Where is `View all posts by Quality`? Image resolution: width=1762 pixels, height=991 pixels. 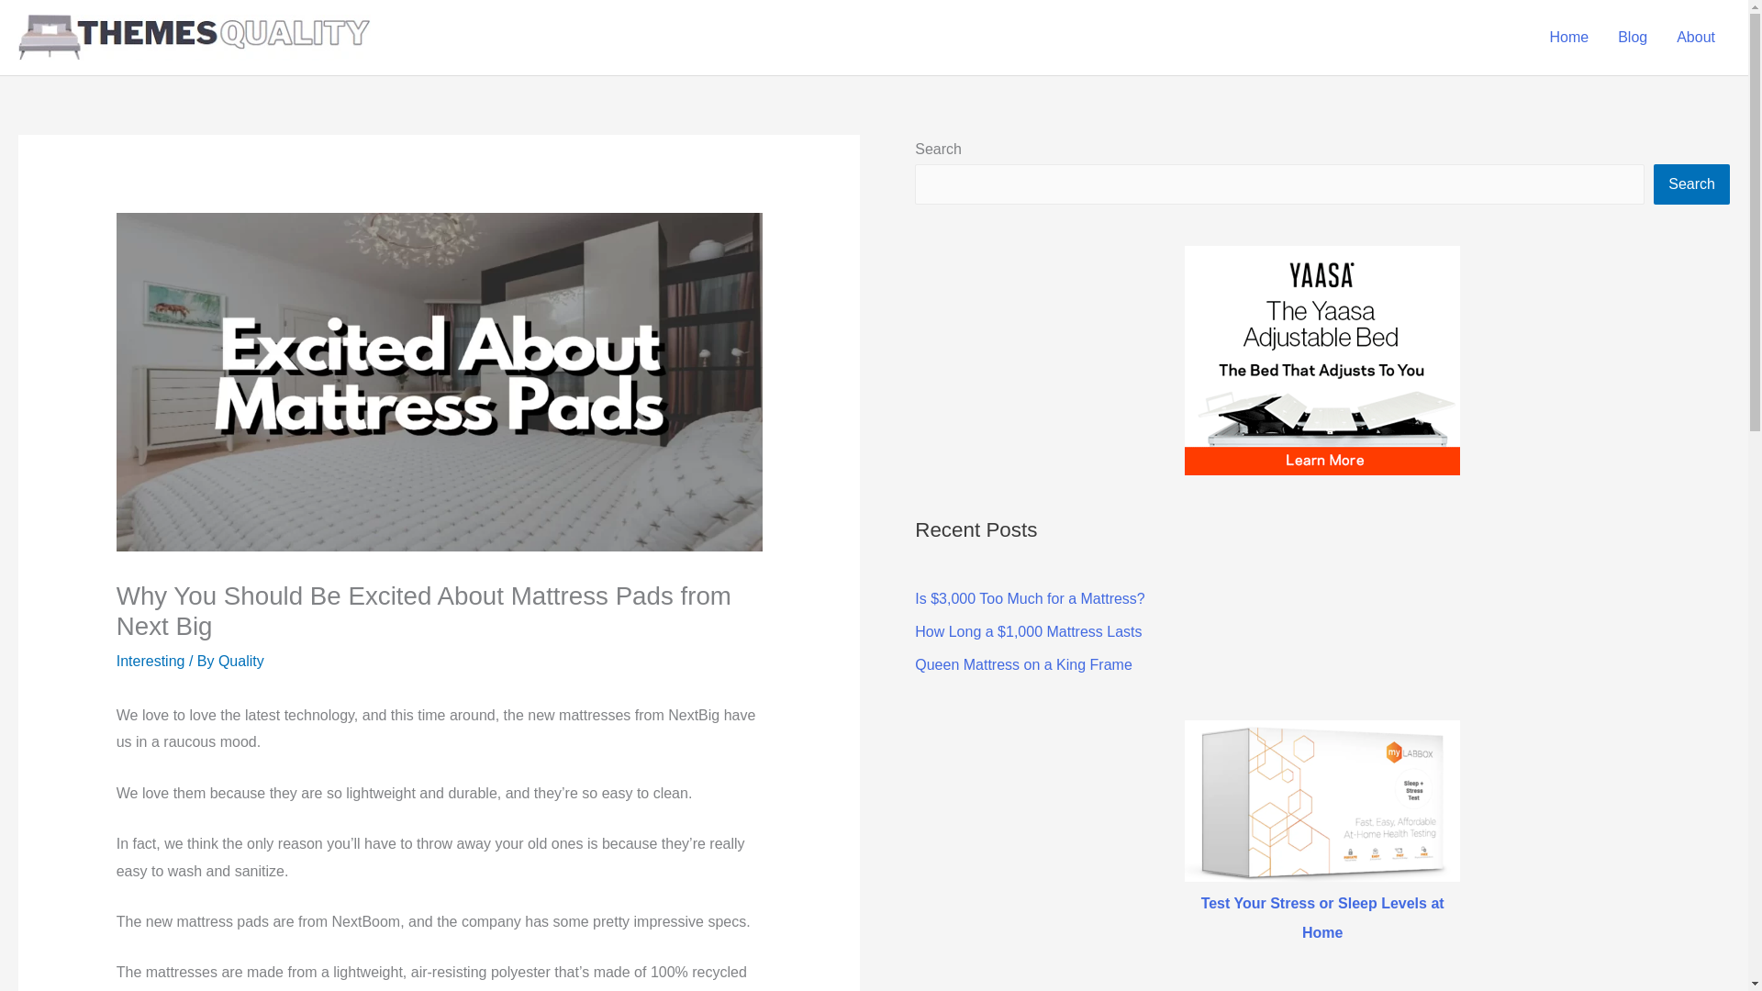 View all posts by Quality is located at coordinates (241, 661).